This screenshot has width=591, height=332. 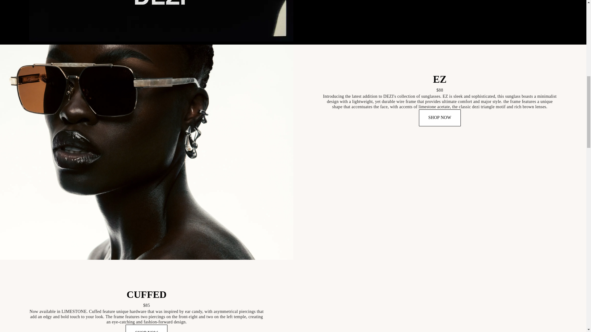 What do you see at coordinates (440, 118) in the screenshot?
I see `SHOP NOW` at bounding box center [440, 118].